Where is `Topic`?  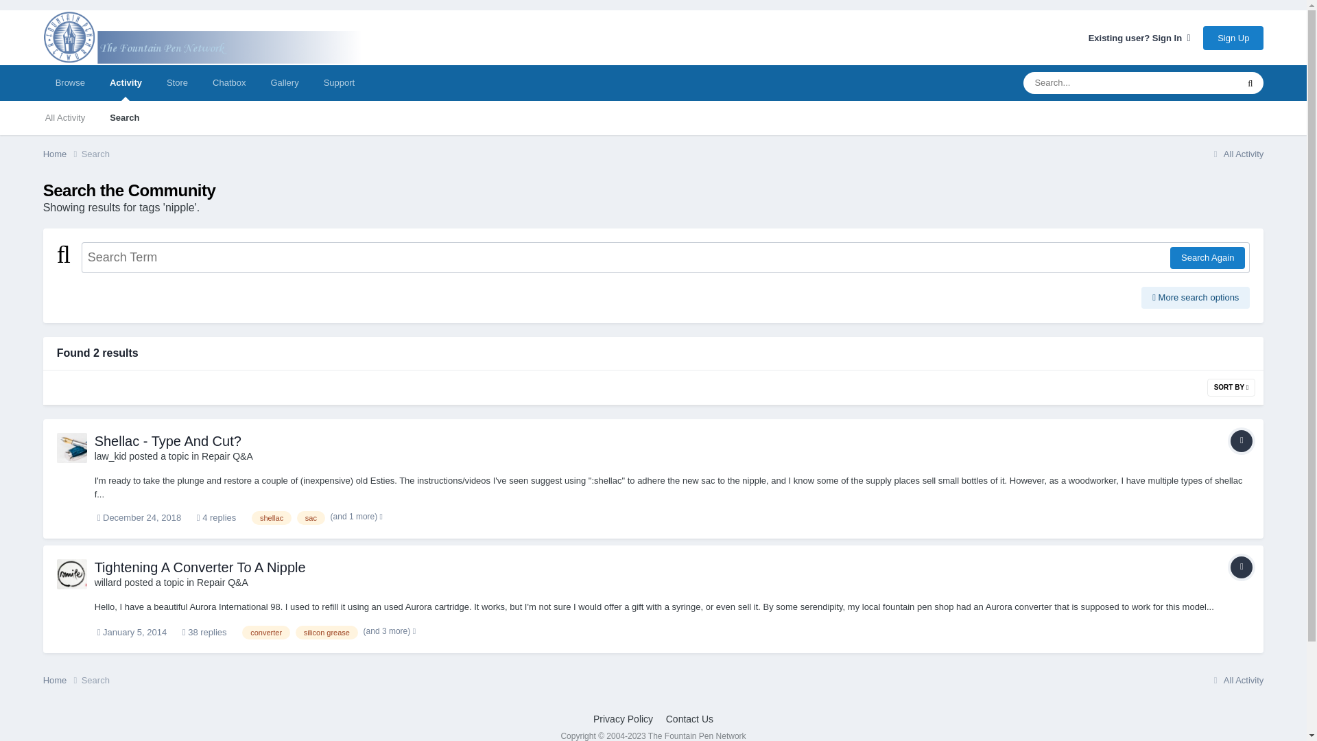
Topic is located at coordinates (1241, 567).